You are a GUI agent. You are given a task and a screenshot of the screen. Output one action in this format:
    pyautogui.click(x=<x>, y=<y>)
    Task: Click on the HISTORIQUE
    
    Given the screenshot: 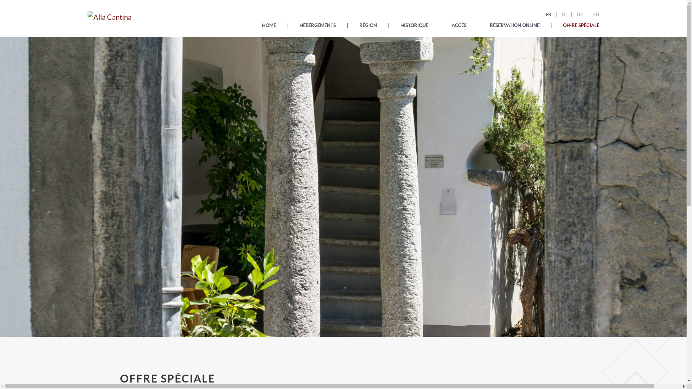 What is the action you would take?
    pyautogui.click(x=414, y=27)
    